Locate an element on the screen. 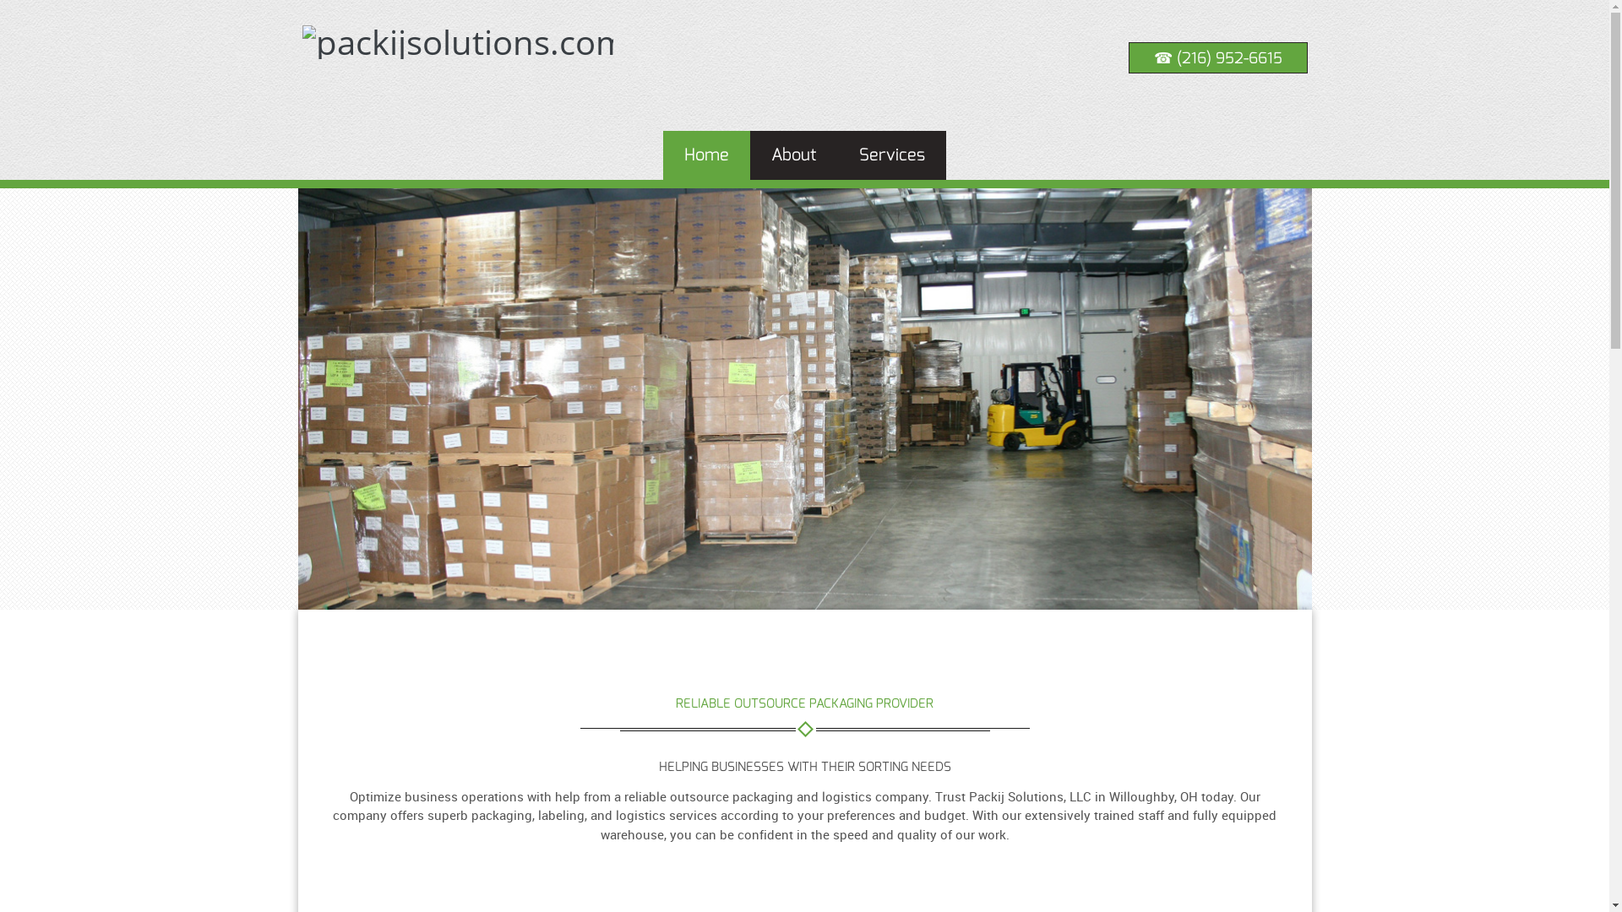 The image size is (1622, 912). Go to site home page is located at coordinates (449, 66).